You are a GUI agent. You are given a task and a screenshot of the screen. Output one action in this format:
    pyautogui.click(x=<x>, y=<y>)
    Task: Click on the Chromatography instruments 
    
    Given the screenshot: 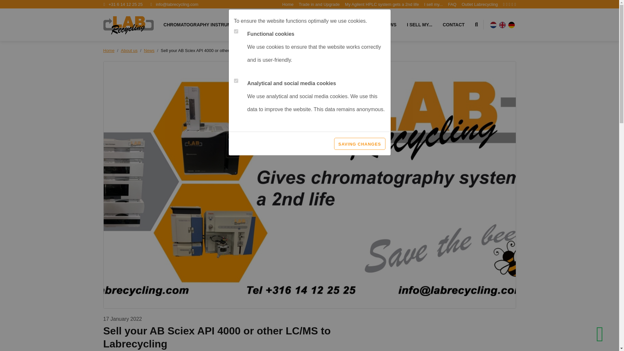 What is the action you would take?
    pyautogui.click(x=203, y=25)
    